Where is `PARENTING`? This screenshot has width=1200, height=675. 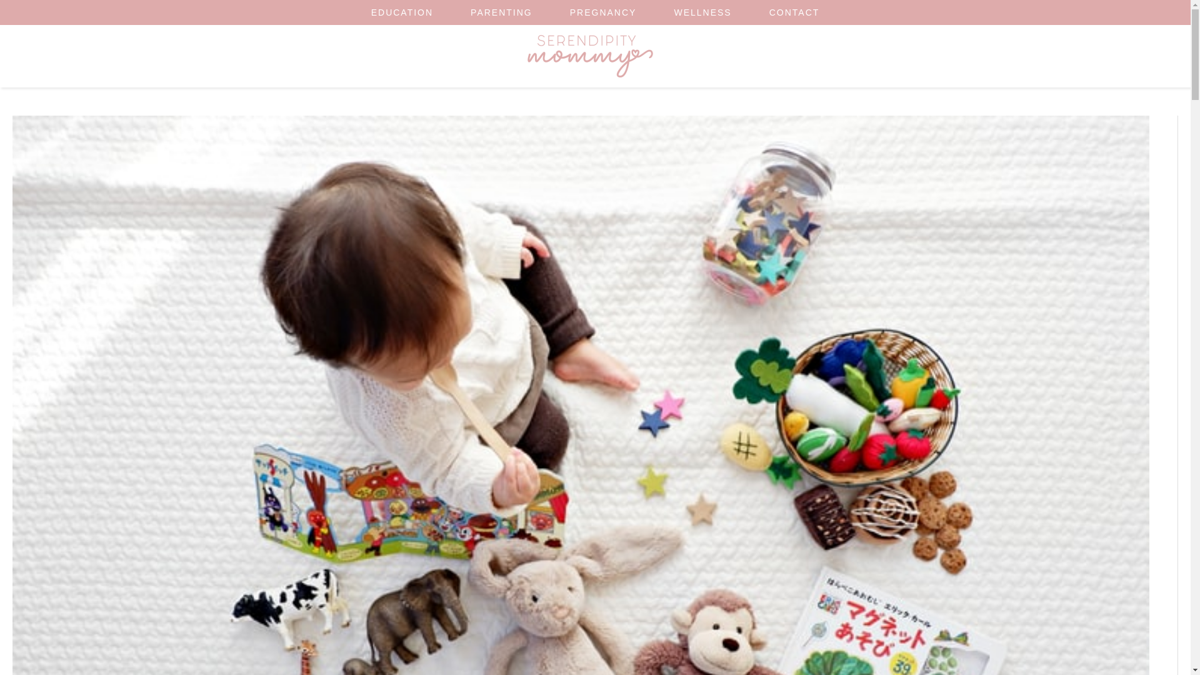
PARENTING is located at coordinates (501, 12).